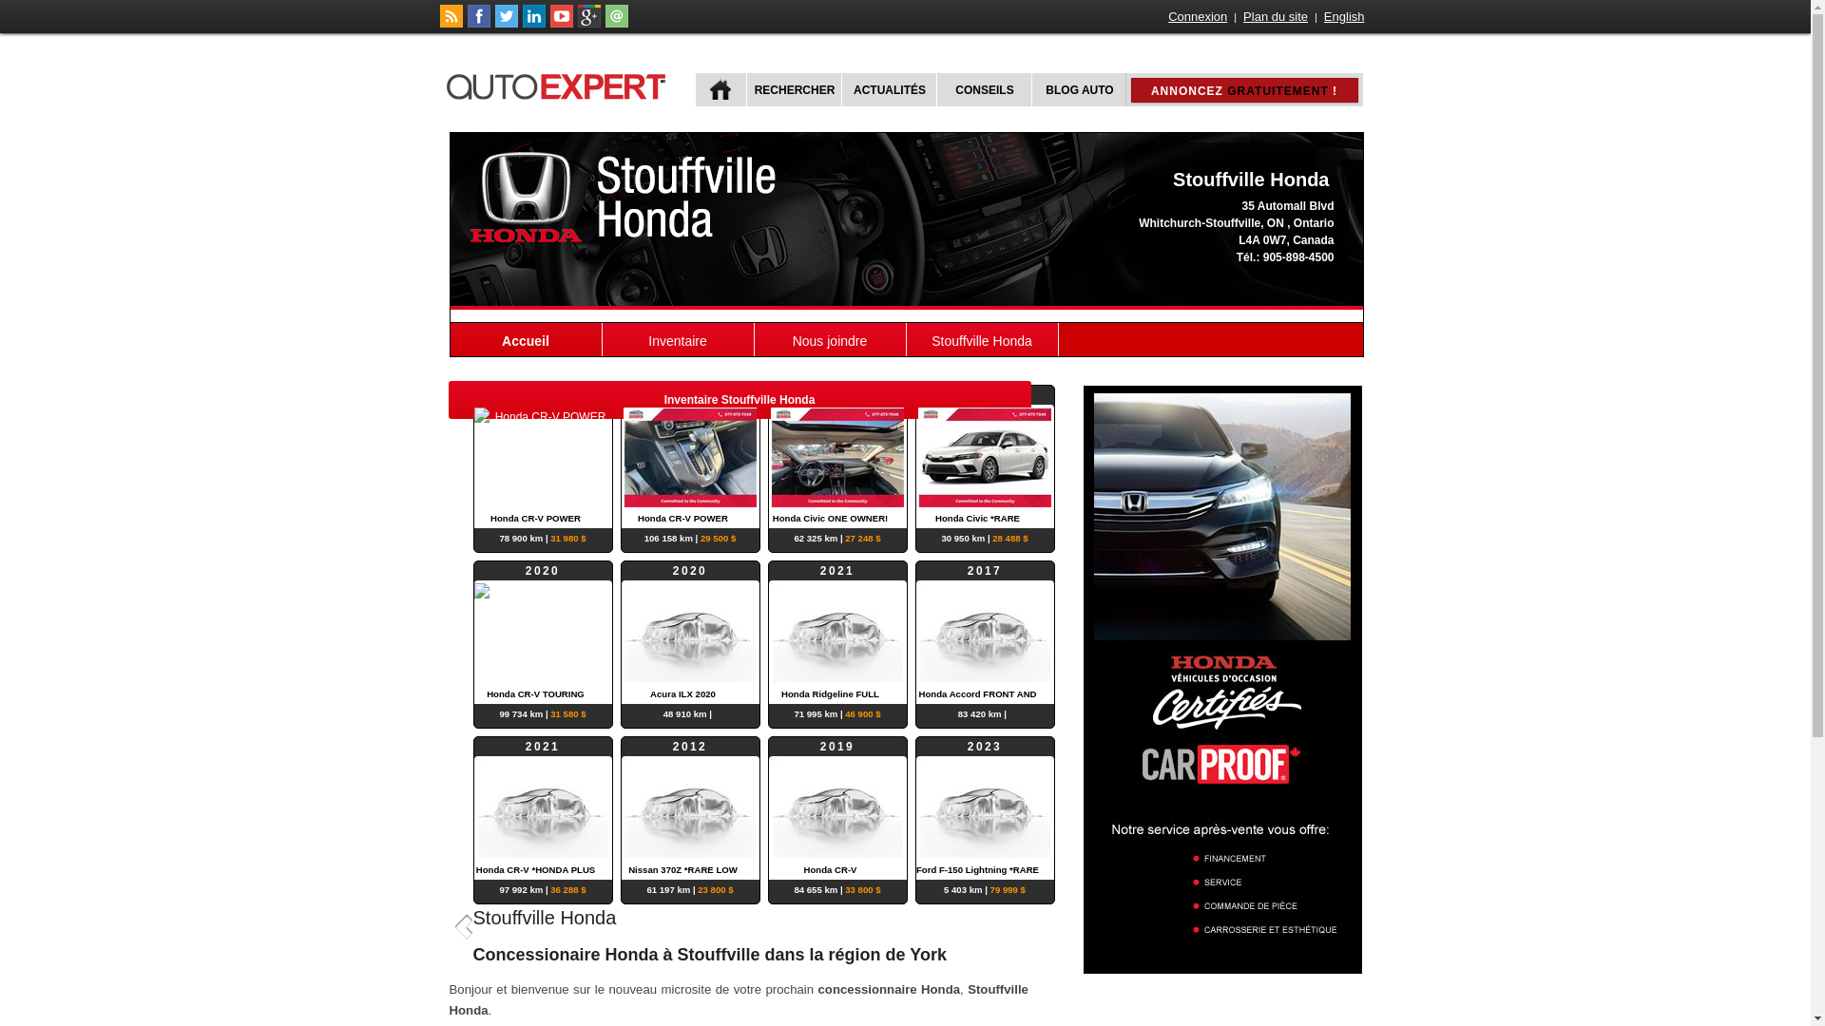 The width and height of the screenshot is (1825, 1026). Describe the element at coordinates (1078, 89) in the screenshot. I see `BLOG AUTO` at that location.